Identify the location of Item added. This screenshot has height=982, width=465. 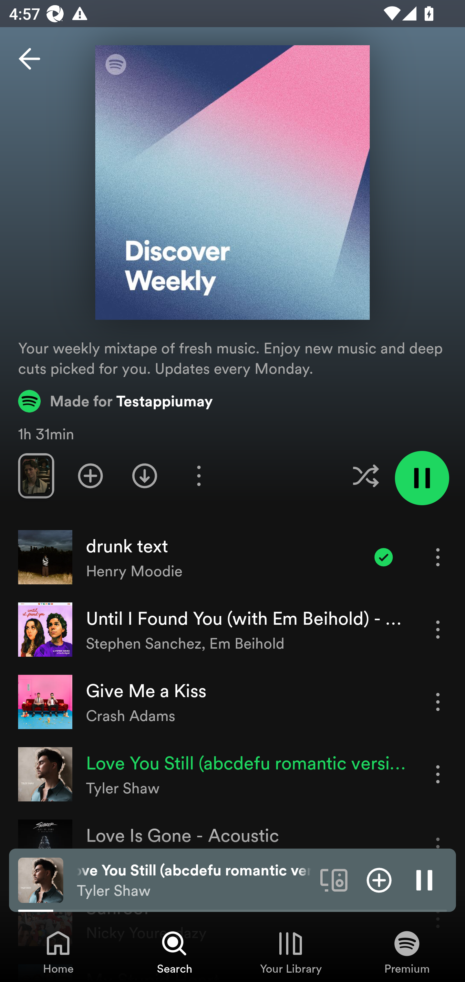
(384, 557).